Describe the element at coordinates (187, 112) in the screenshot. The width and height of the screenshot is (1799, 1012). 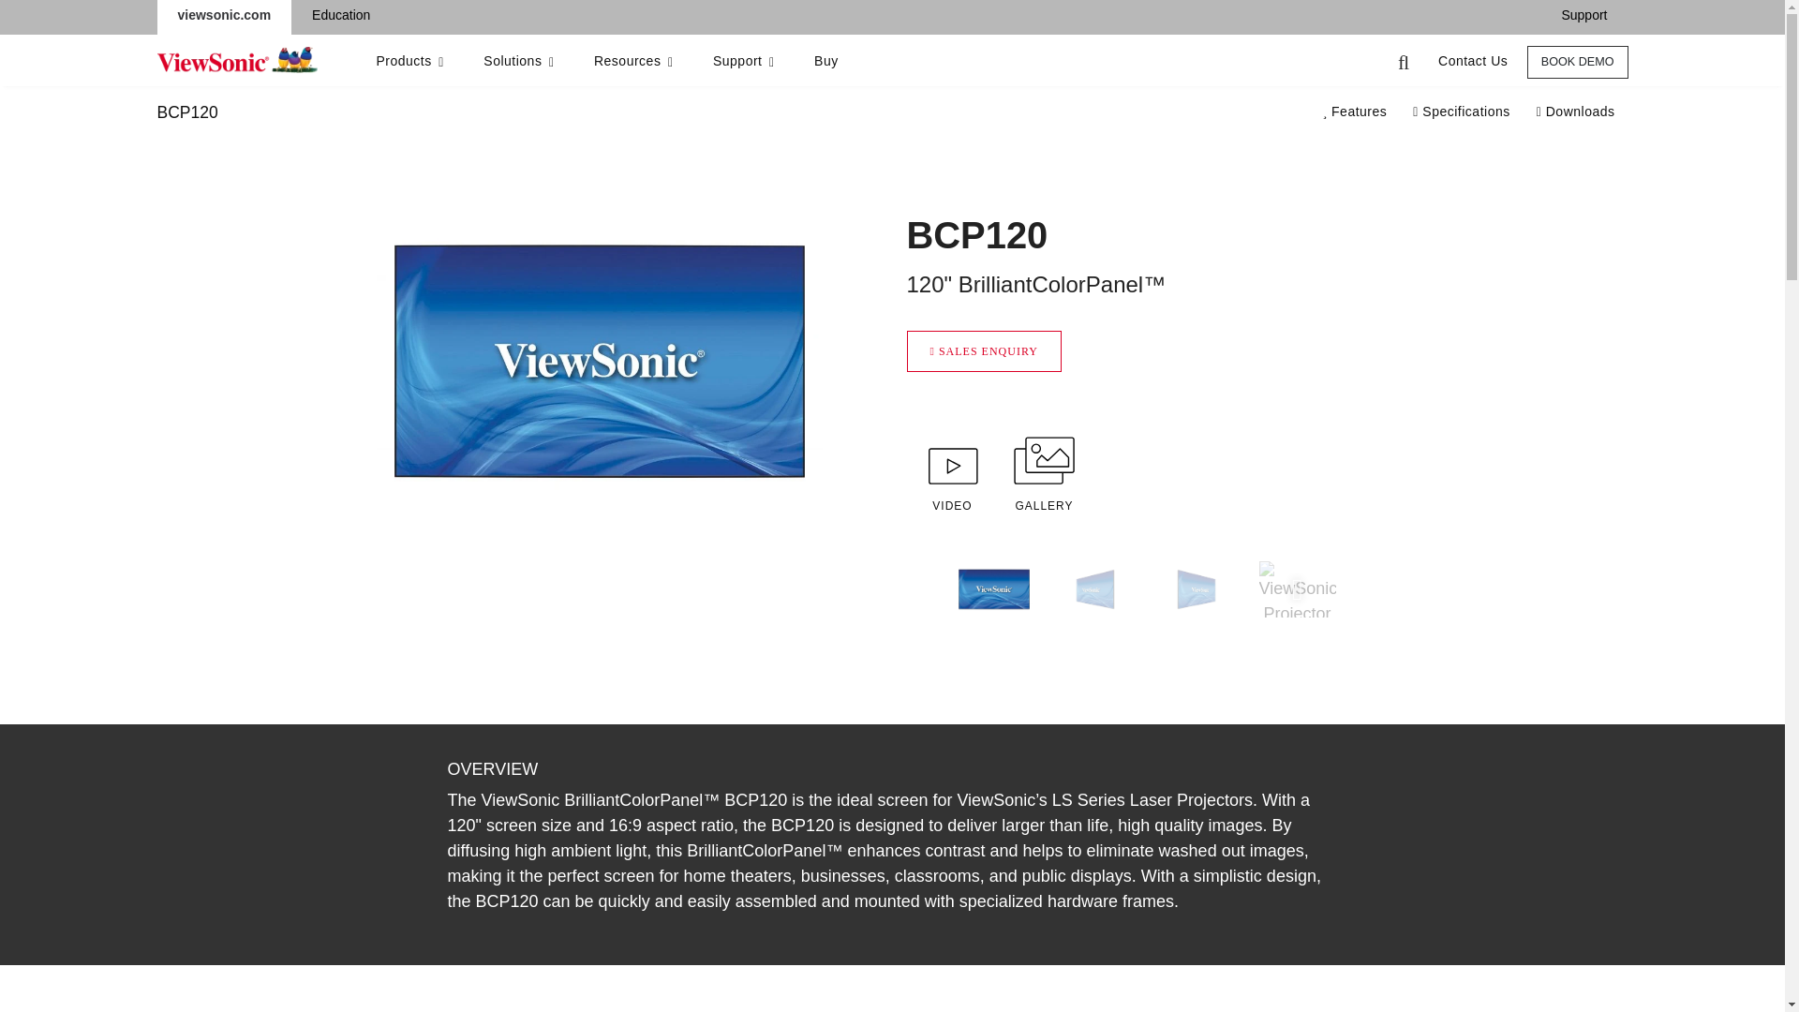
I see `BCP120` at that location.